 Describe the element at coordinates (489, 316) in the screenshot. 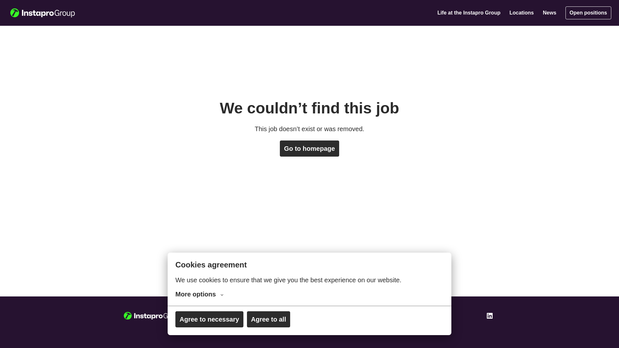

I see `linkedin` at that location.